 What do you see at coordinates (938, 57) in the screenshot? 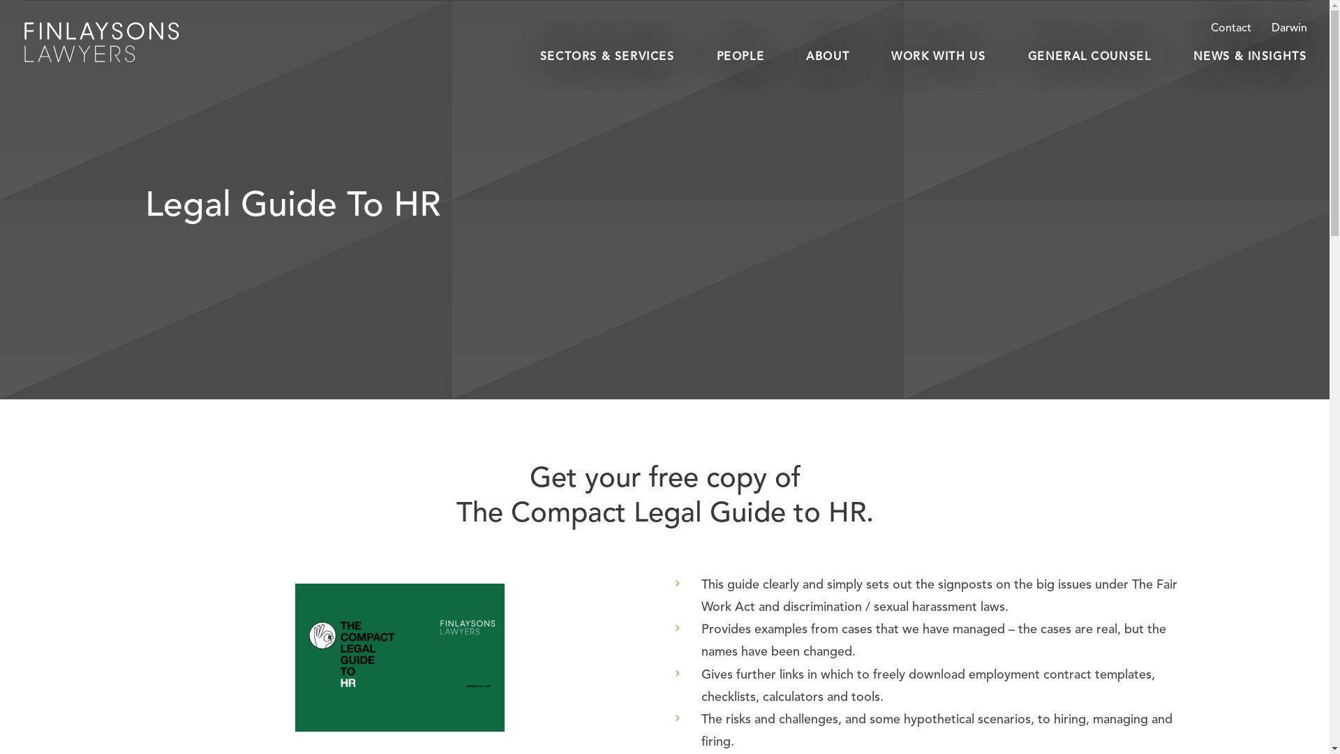
I see `WORK WITH US` at bounding box center [938, 57].